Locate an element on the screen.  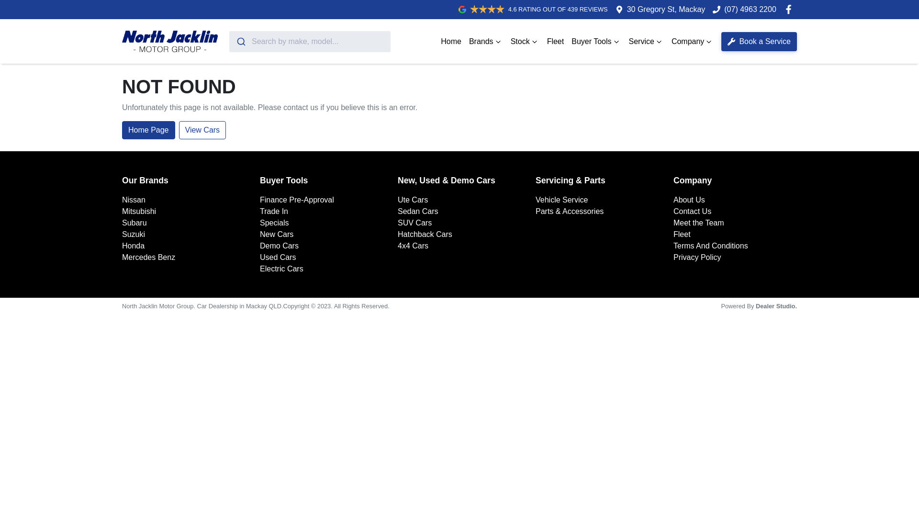
Honda is located at coordinates (133, 246).